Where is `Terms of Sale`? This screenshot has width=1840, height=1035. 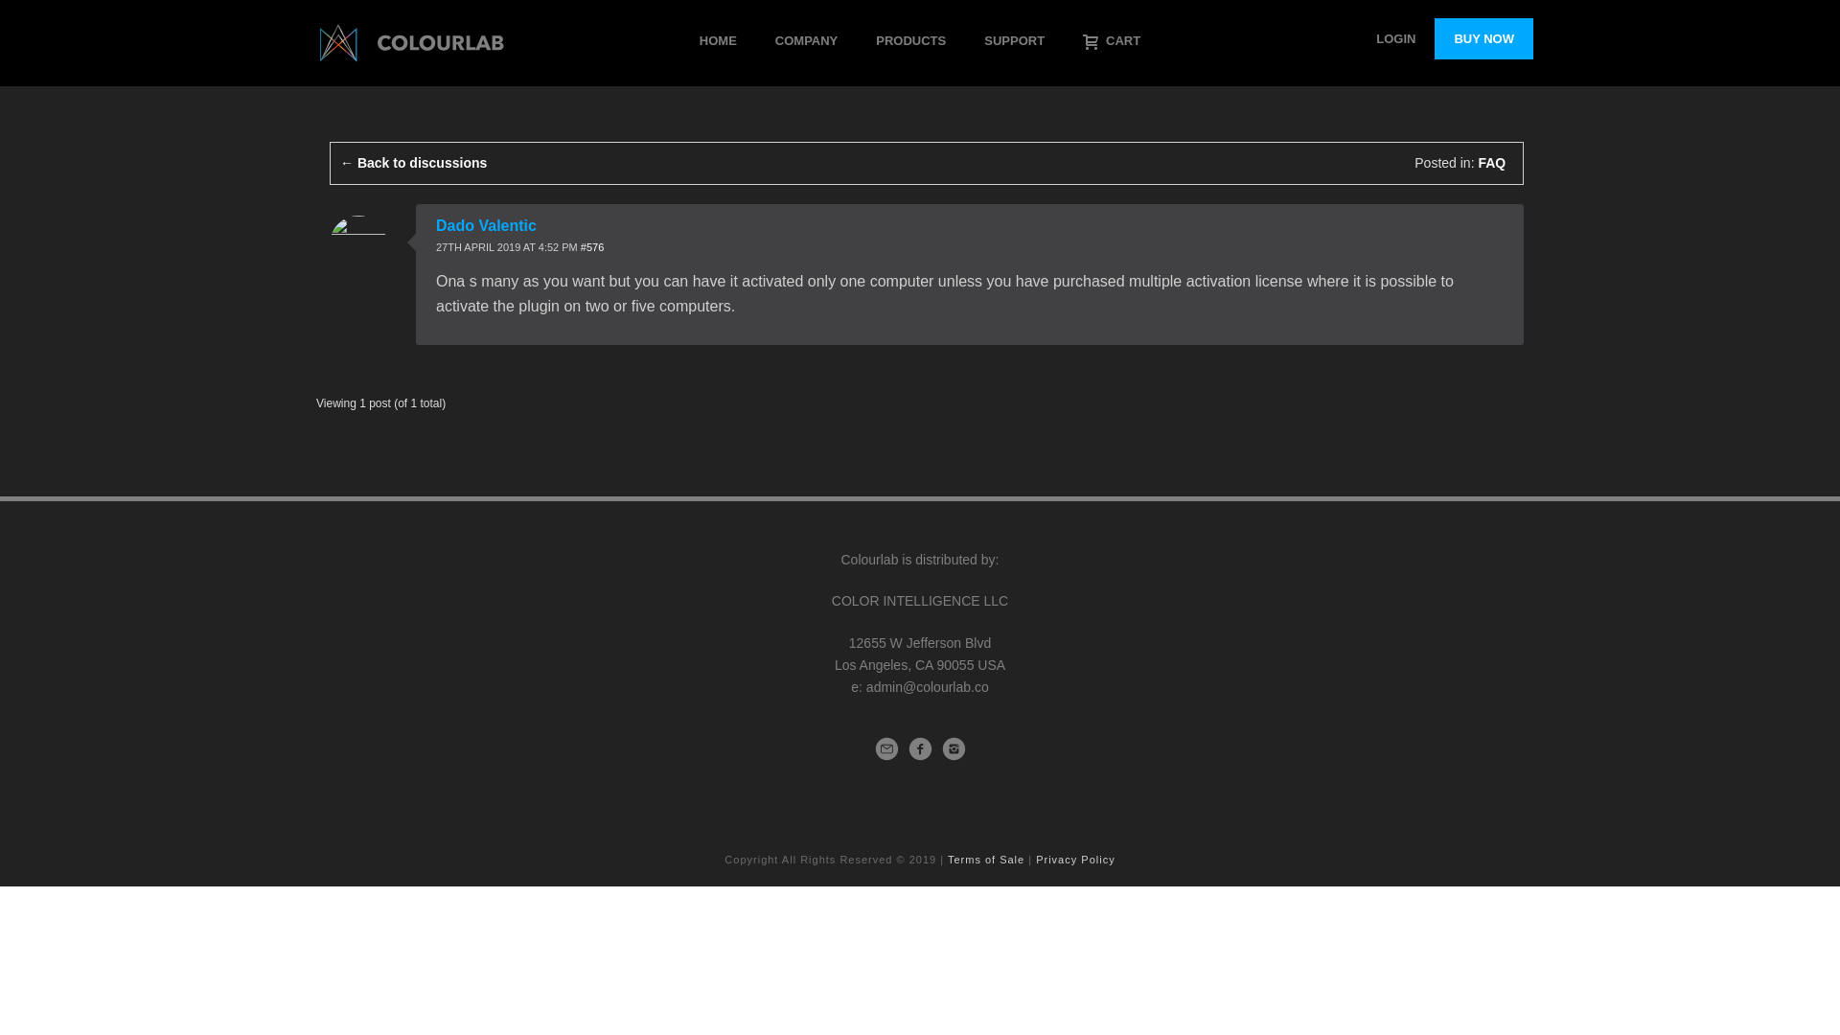
Terms of Sale is located at coordinates (985, 859).